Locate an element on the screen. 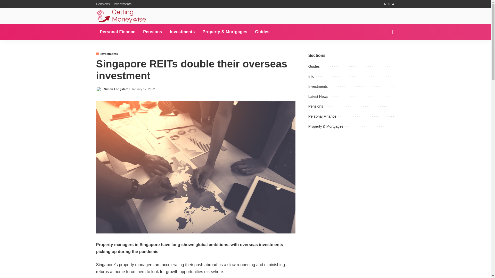  Investments is located at coordinates (107, 54).